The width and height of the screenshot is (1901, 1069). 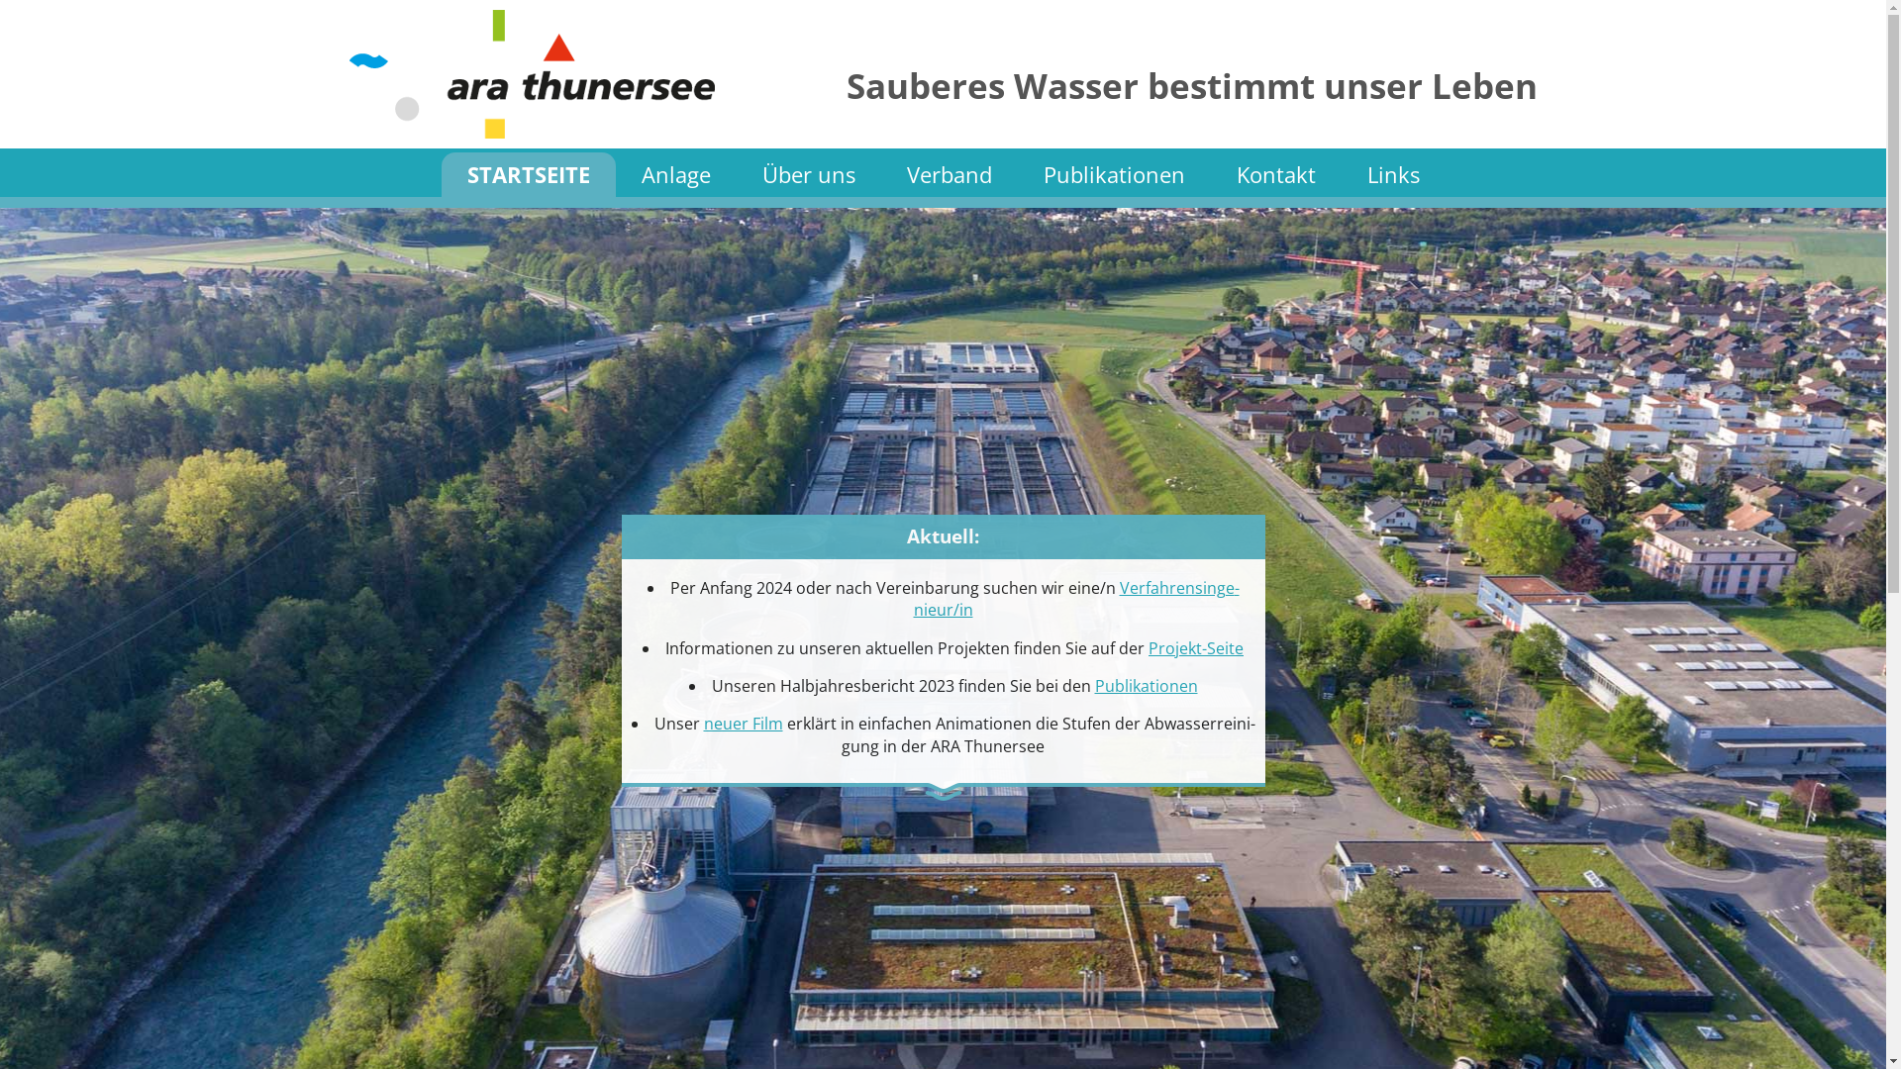 What do you see at coordinates (1392, 175) in the screenshot?
I see `Links` at bounding box center [1392, 175].